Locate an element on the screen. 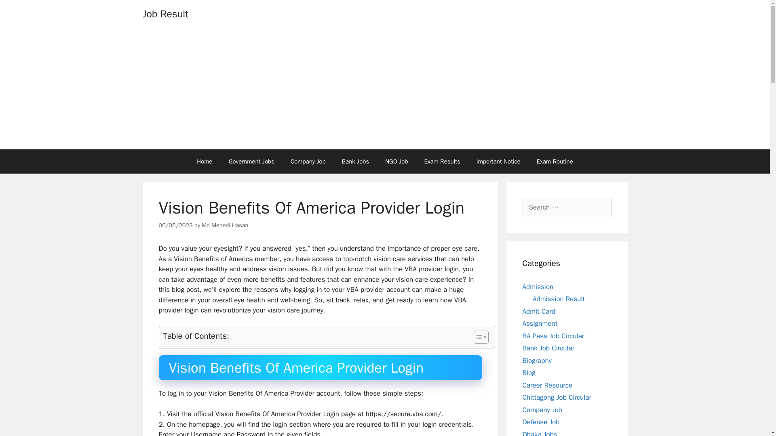 Image resolution: width=776 pixels, height=436 pixels. Assignment is located at coordinates (540, 323).